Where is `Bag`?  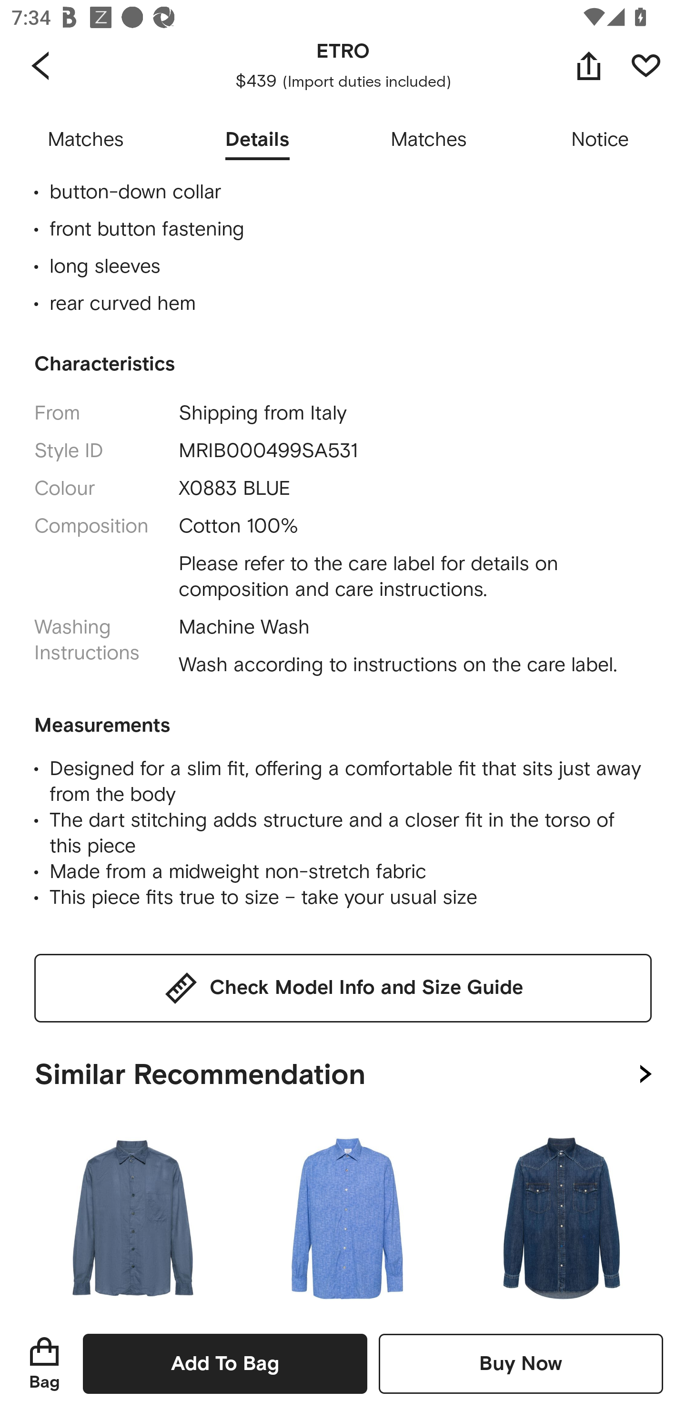
Bag is located at coordinates (44, 1363).